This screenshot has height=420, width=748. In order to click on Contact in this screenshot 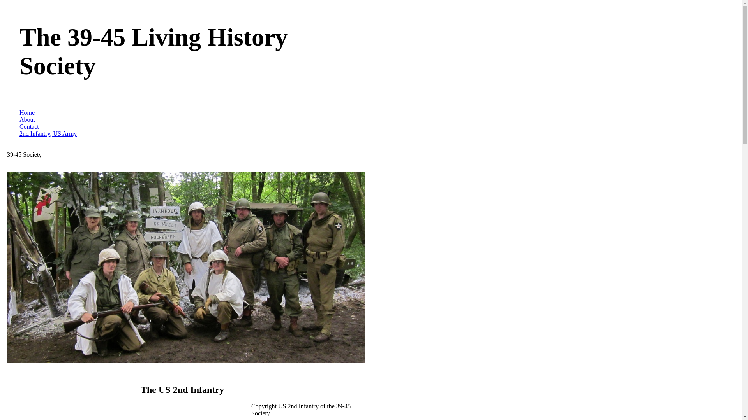, I will do `click(29, 127)`.